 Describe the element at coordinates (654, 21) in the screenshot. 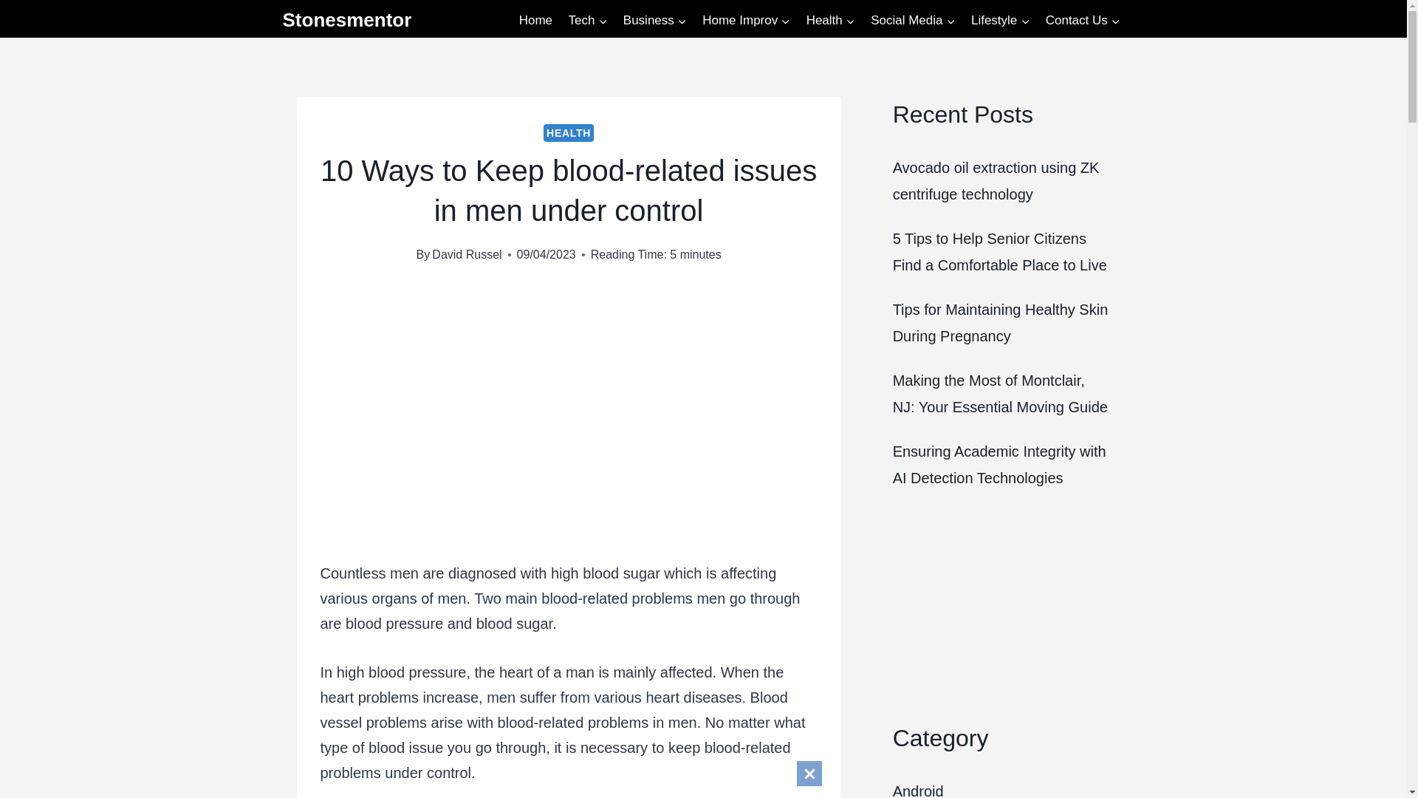

I see `Business` at that location.